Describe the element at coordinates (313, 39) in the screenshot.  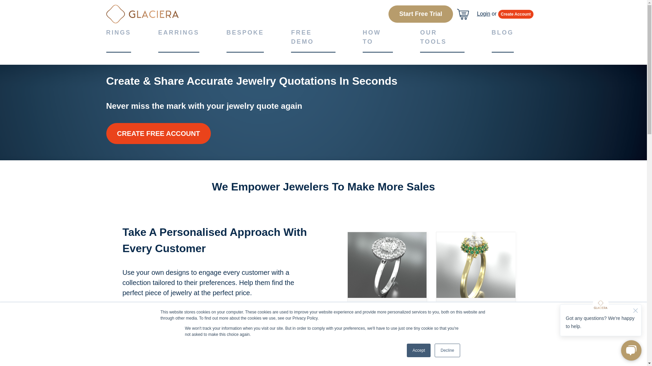
I see `FREE DEMO` at that location.